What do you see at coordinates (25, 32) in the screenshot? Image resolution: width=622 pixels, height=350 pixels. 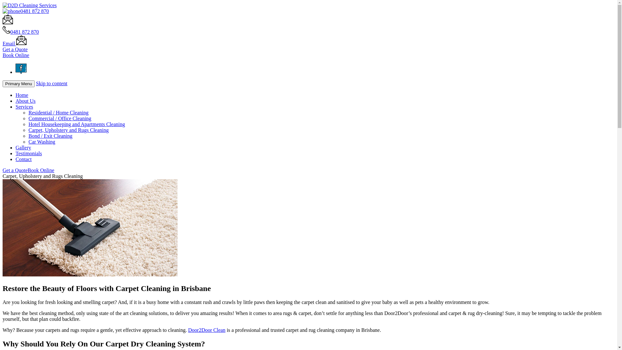 I see `0481 872 870` at bounding box center [25, 32].